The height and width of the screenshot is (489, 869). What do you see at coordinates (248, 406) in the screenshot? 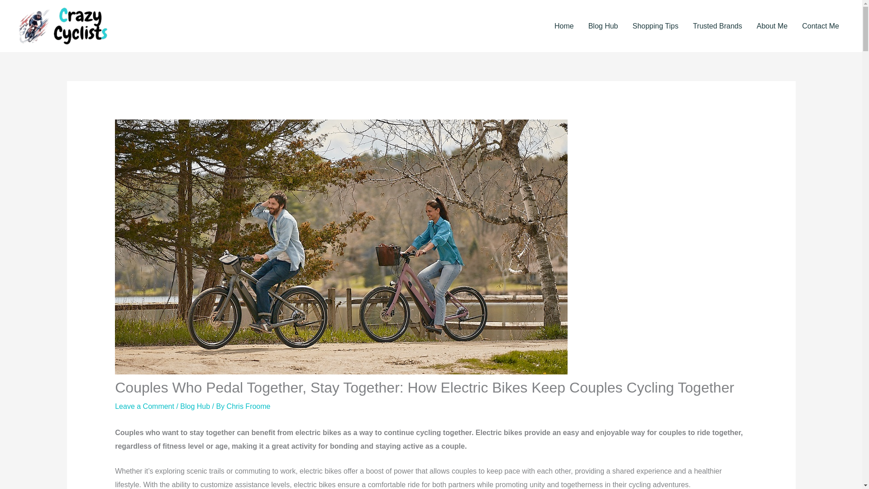
I see `View all posts by Chris Froome` at bounding box center [248, 406].